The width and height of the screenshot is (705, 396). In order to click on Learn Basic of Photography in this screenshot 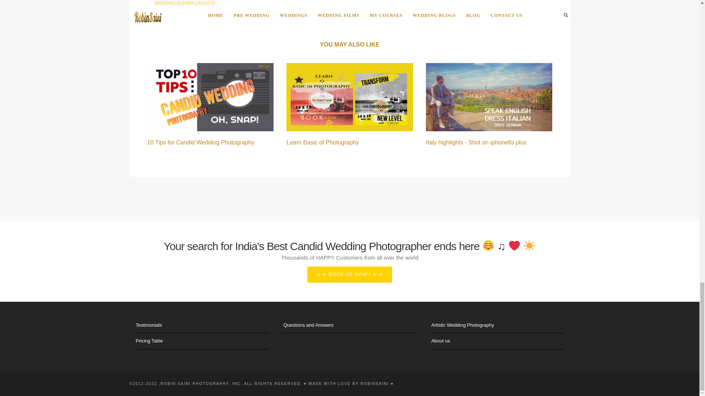, I will do `click(322, 142)`.